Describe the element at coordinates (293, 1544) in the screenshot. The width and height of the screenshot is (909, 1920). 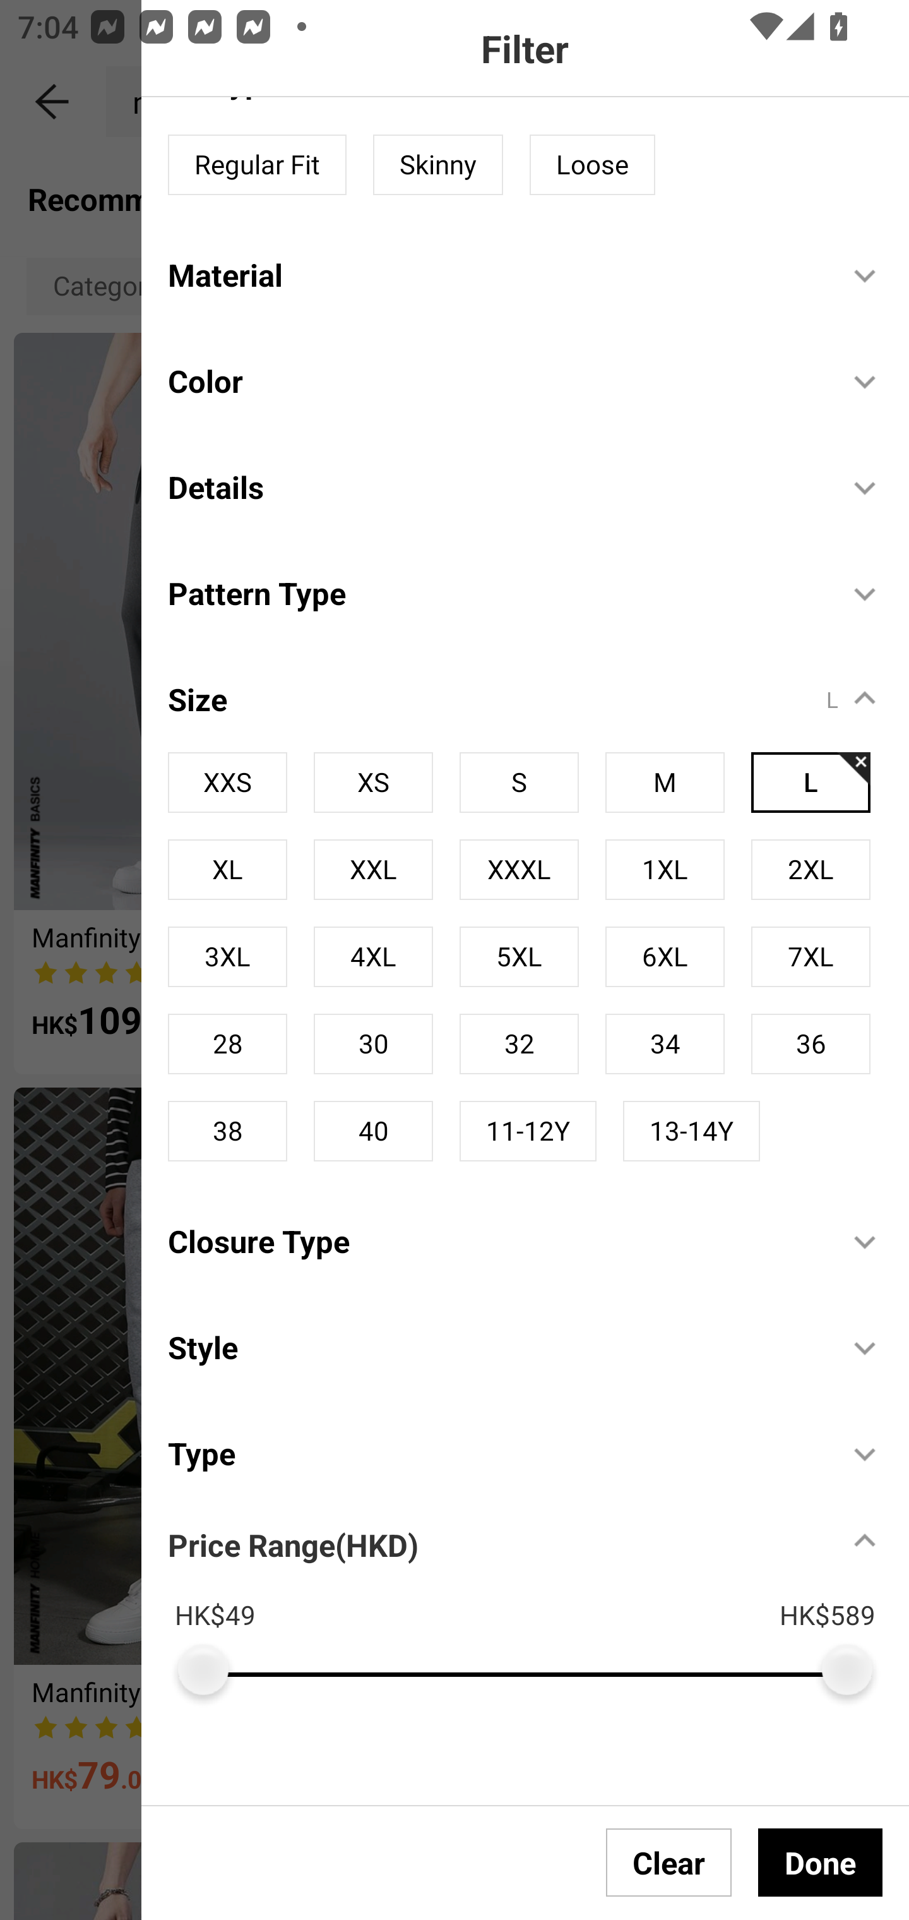
I see `Price Range(HKD)` at that location.